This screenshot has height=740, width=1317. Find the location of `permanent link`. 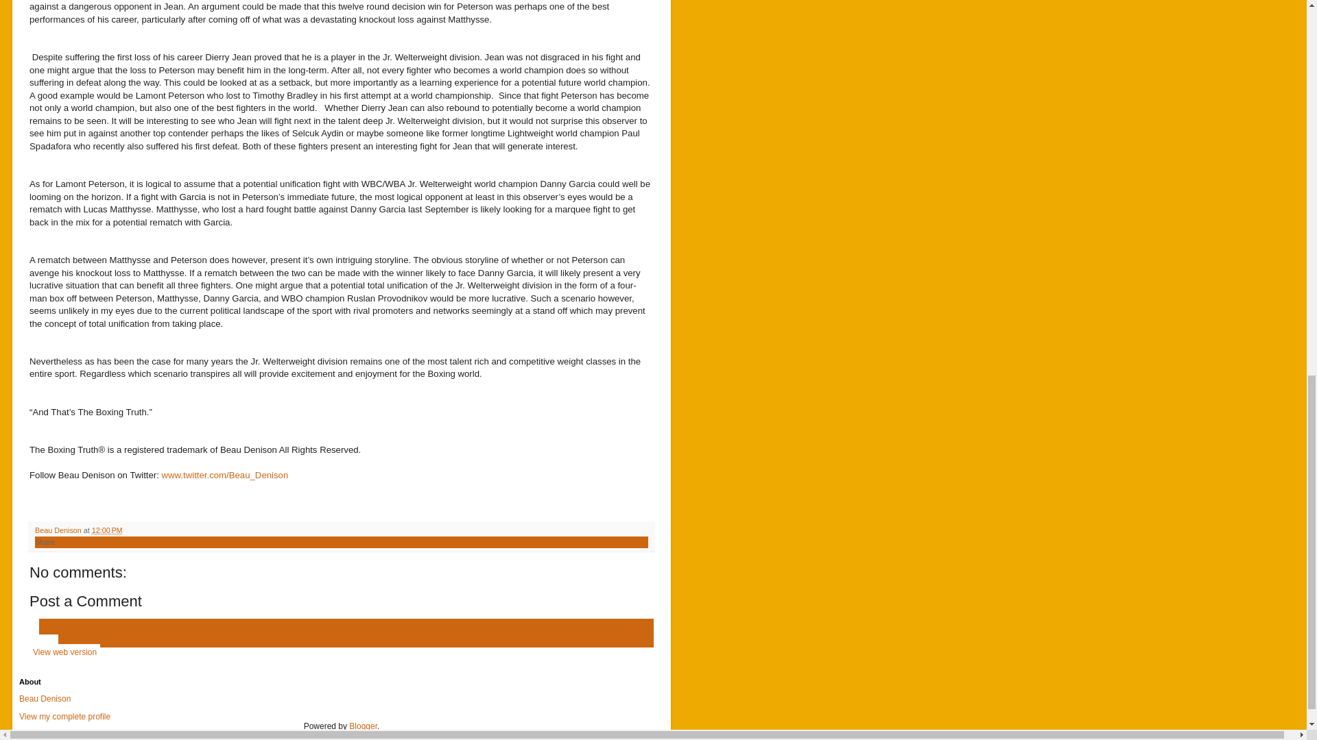

permanent link is located at coordinates (107, 530).